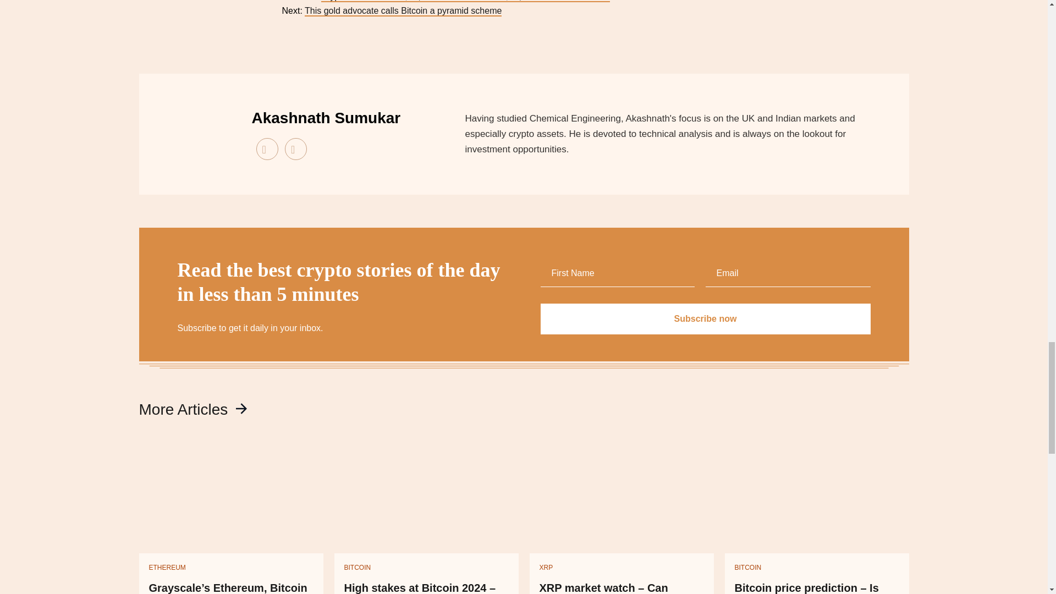 The height and width of the screenshot is (594, 1056). Describe the element at coordinates (705, 319) in the screenshot. I see `Subscribe now` at that location.